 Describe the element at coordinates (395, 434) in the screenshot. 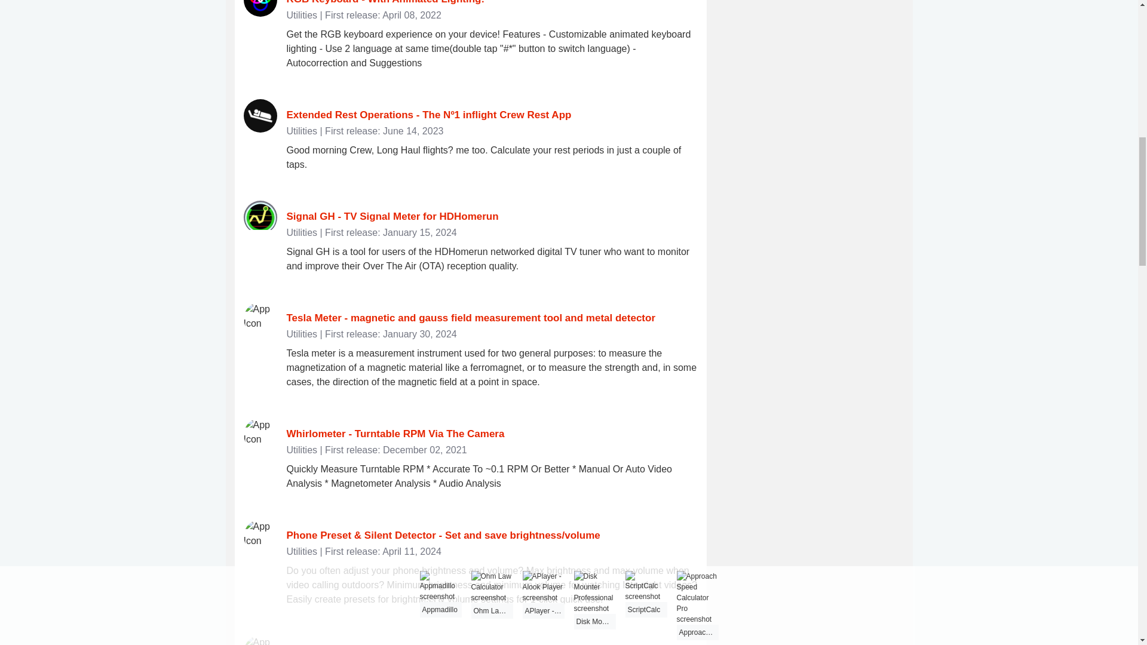

I see `Whirlometer - Turntable RPM Via The Camera` at that location.